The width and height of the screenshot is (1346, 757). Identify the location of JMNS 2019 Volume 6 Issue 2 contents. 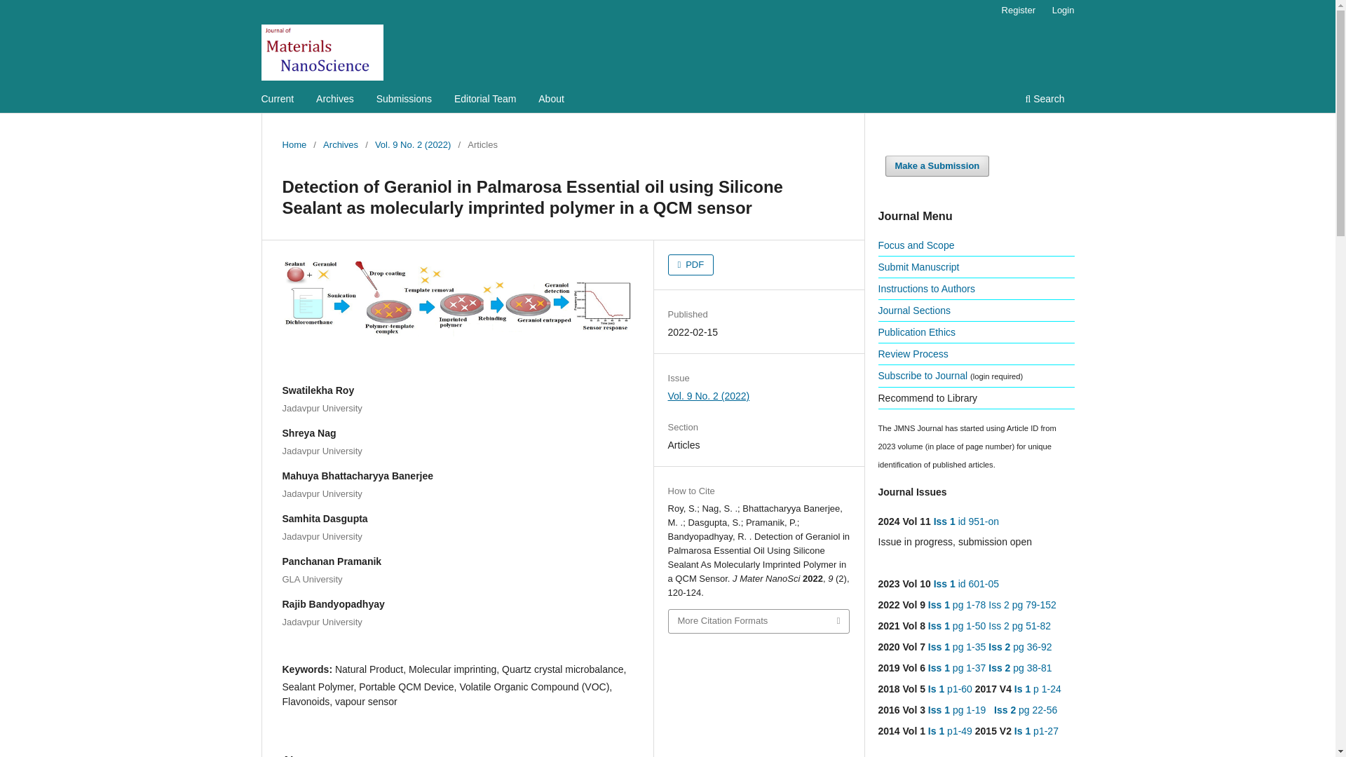
(1019, 668).